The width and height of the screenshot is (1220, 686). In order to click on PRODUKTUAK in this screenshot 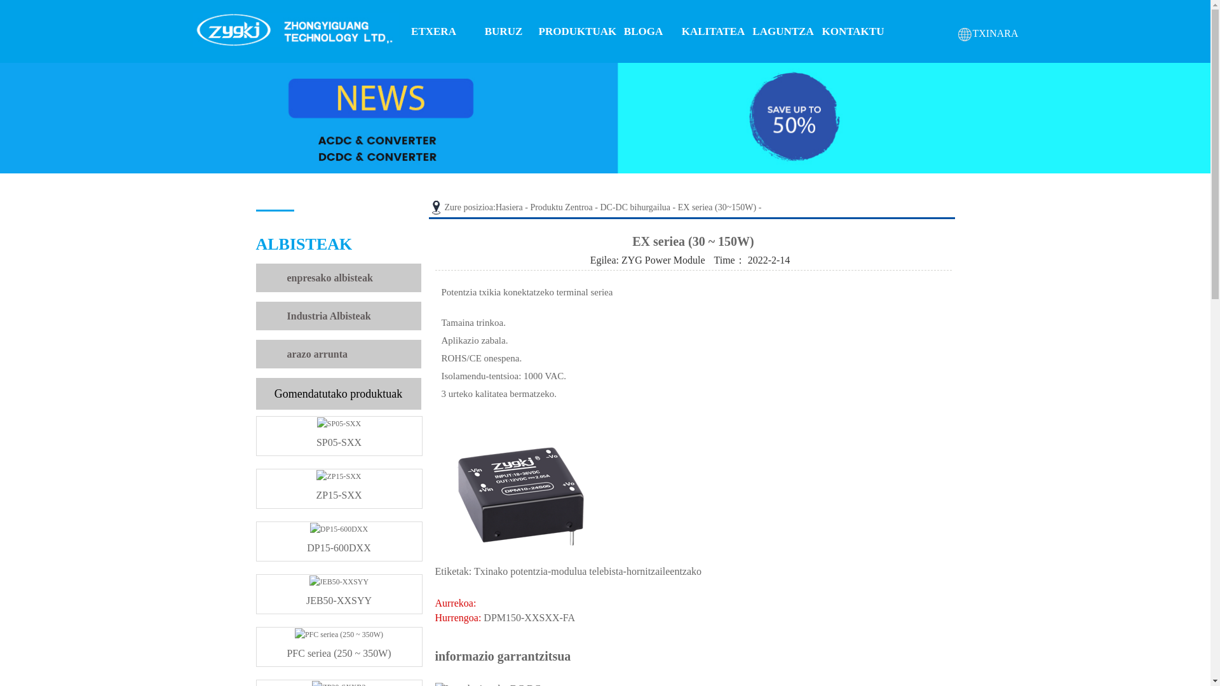, I will do `click(574, 32)`.